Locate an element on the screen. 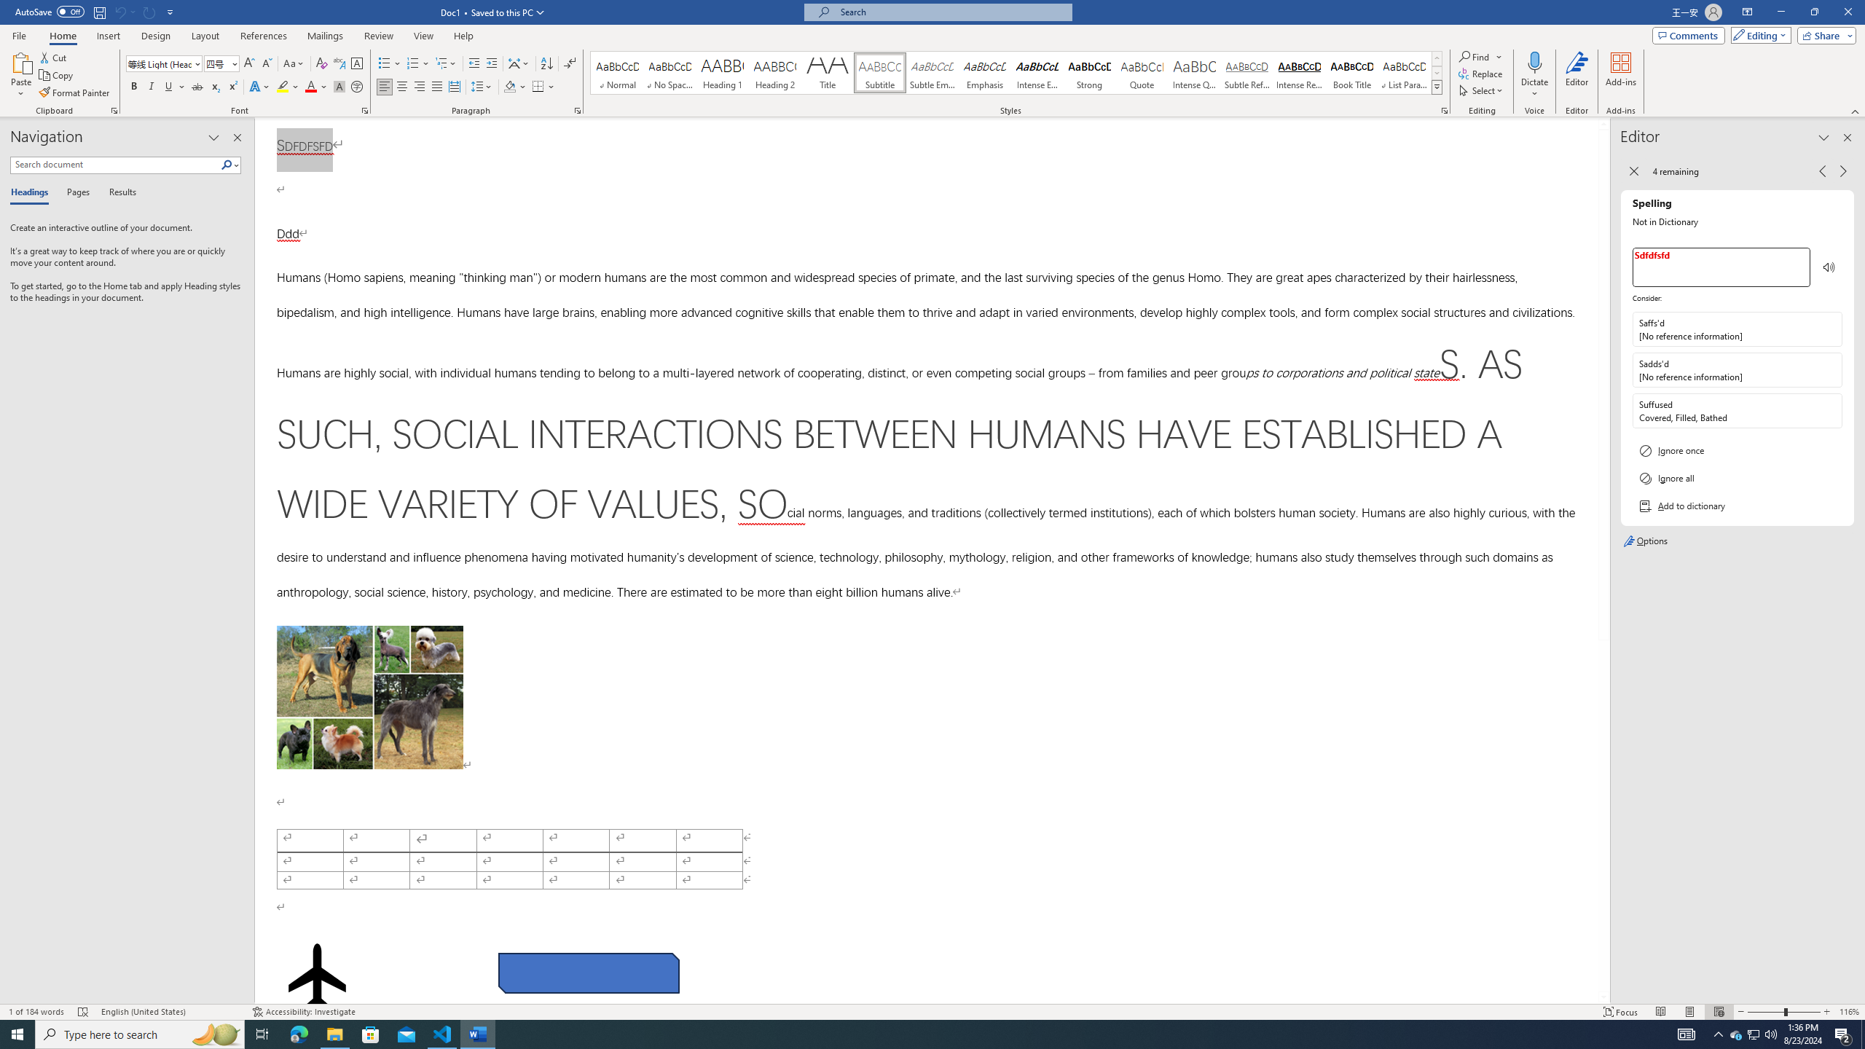  Strikethrough is located at coordinates (197, 87).